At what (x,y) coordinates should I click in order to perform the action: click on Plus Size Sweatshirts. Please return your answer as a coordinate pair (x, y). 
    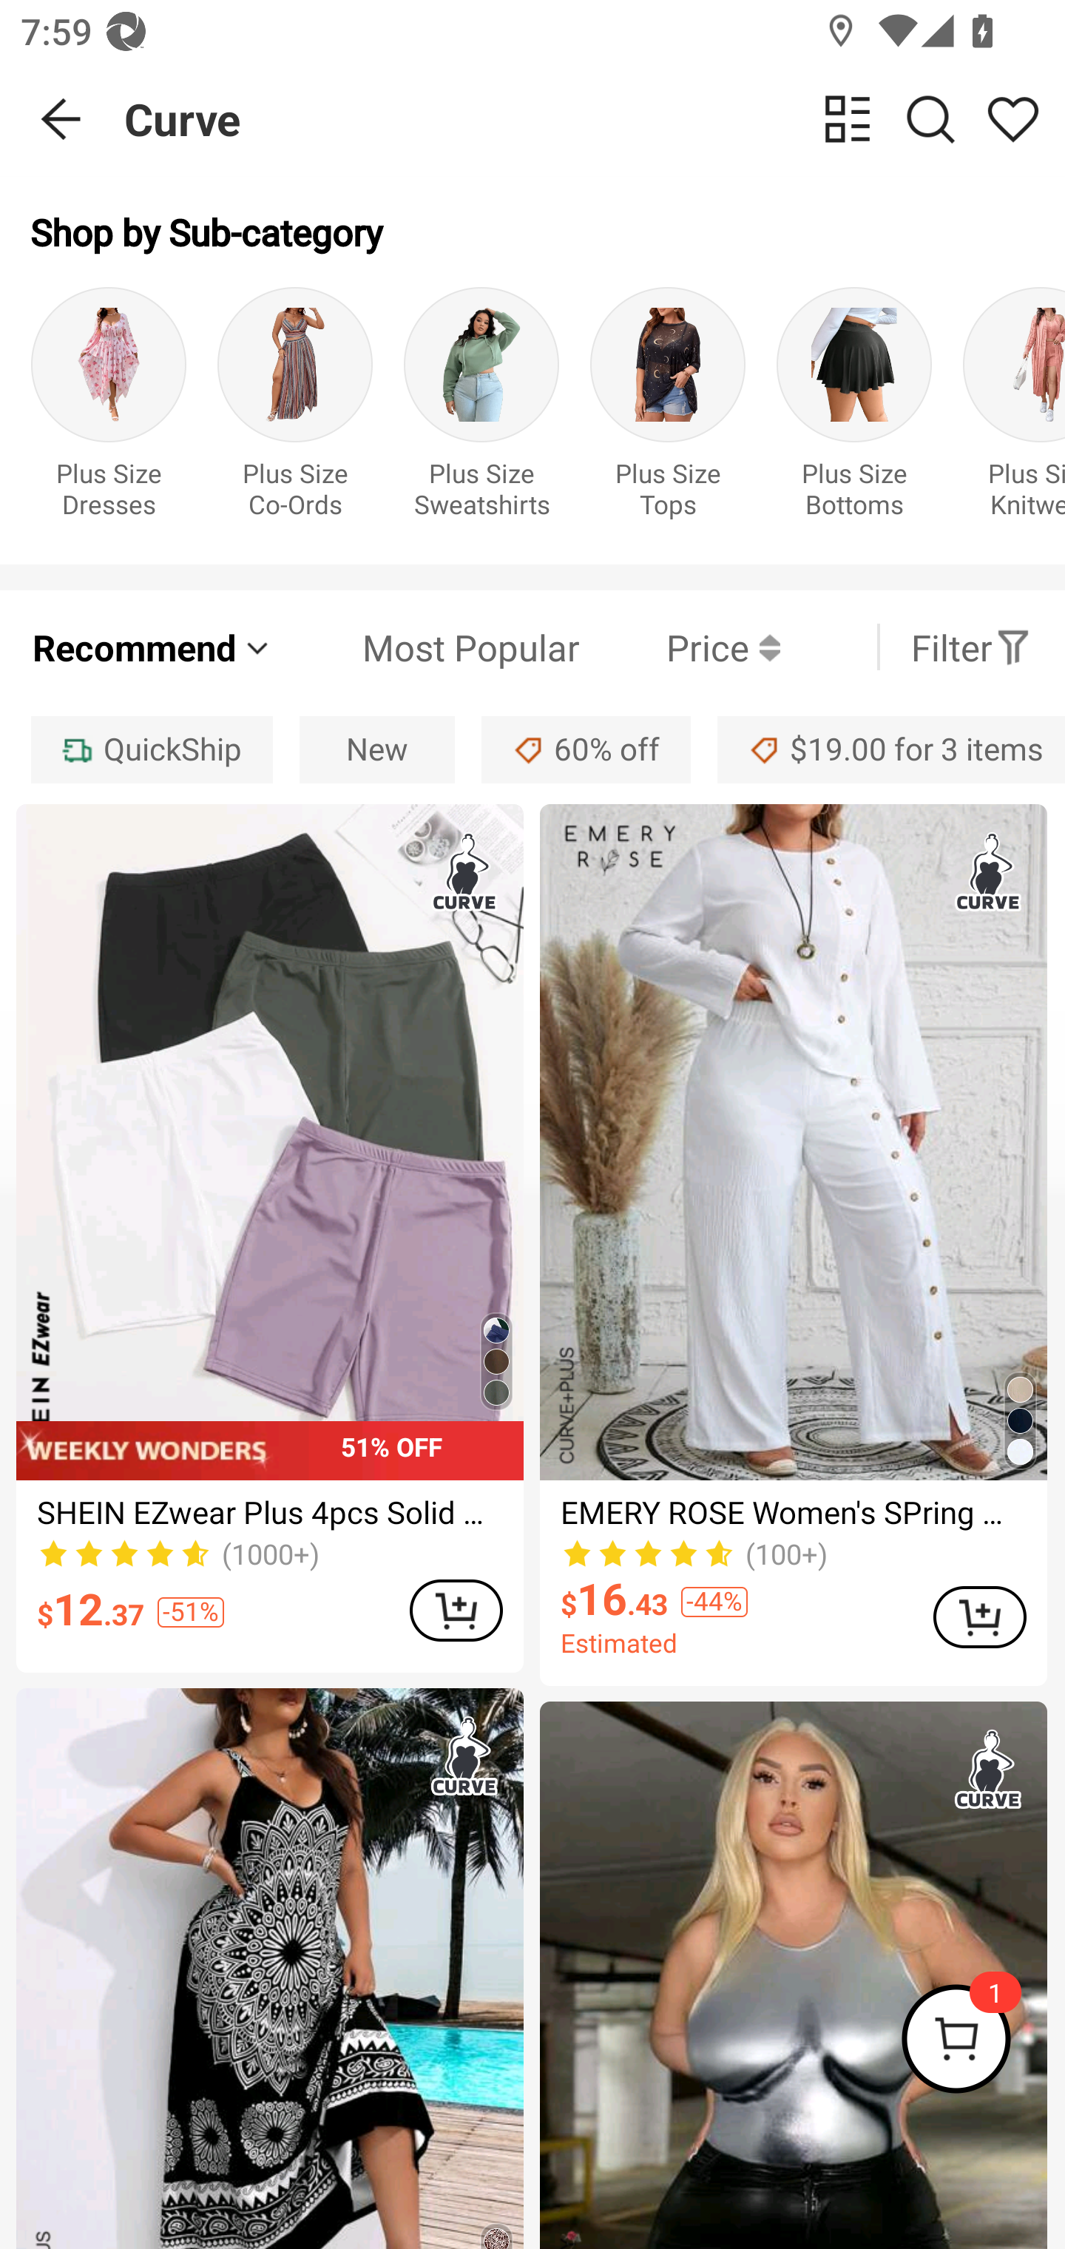
    Looking at the image, I should click on (481, 410).